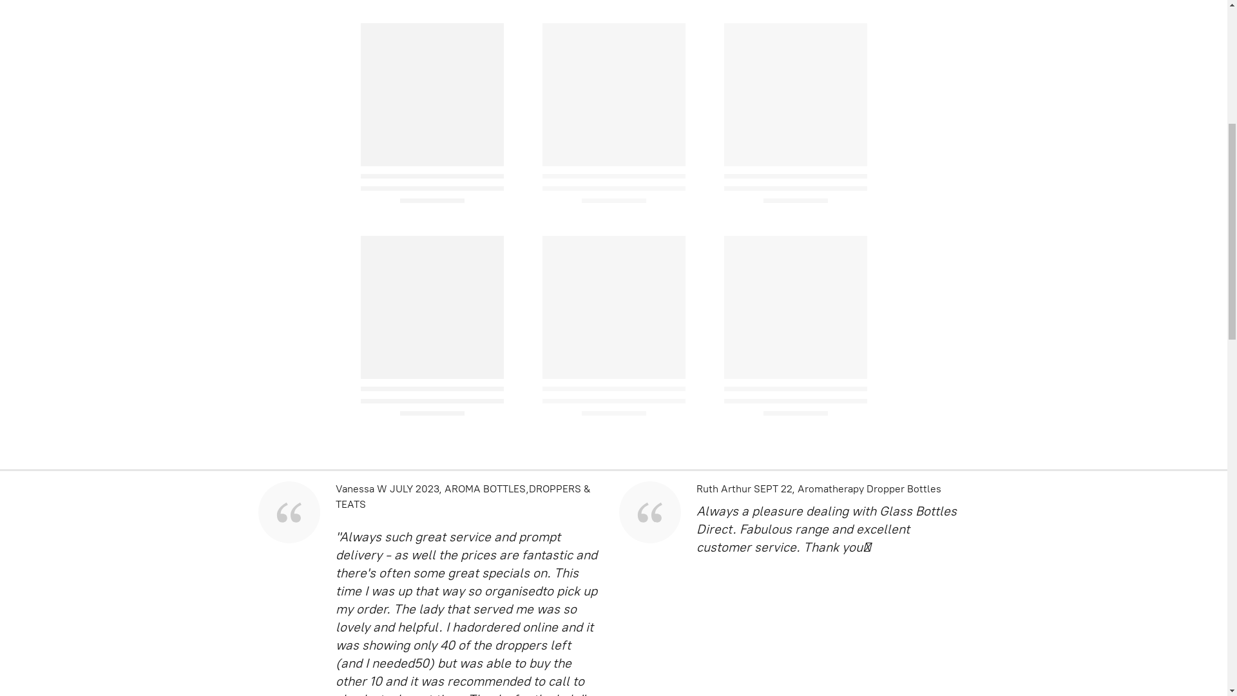 This screenshot has height=696, width=1237. I want to click on Get directions, so click(973, 24).